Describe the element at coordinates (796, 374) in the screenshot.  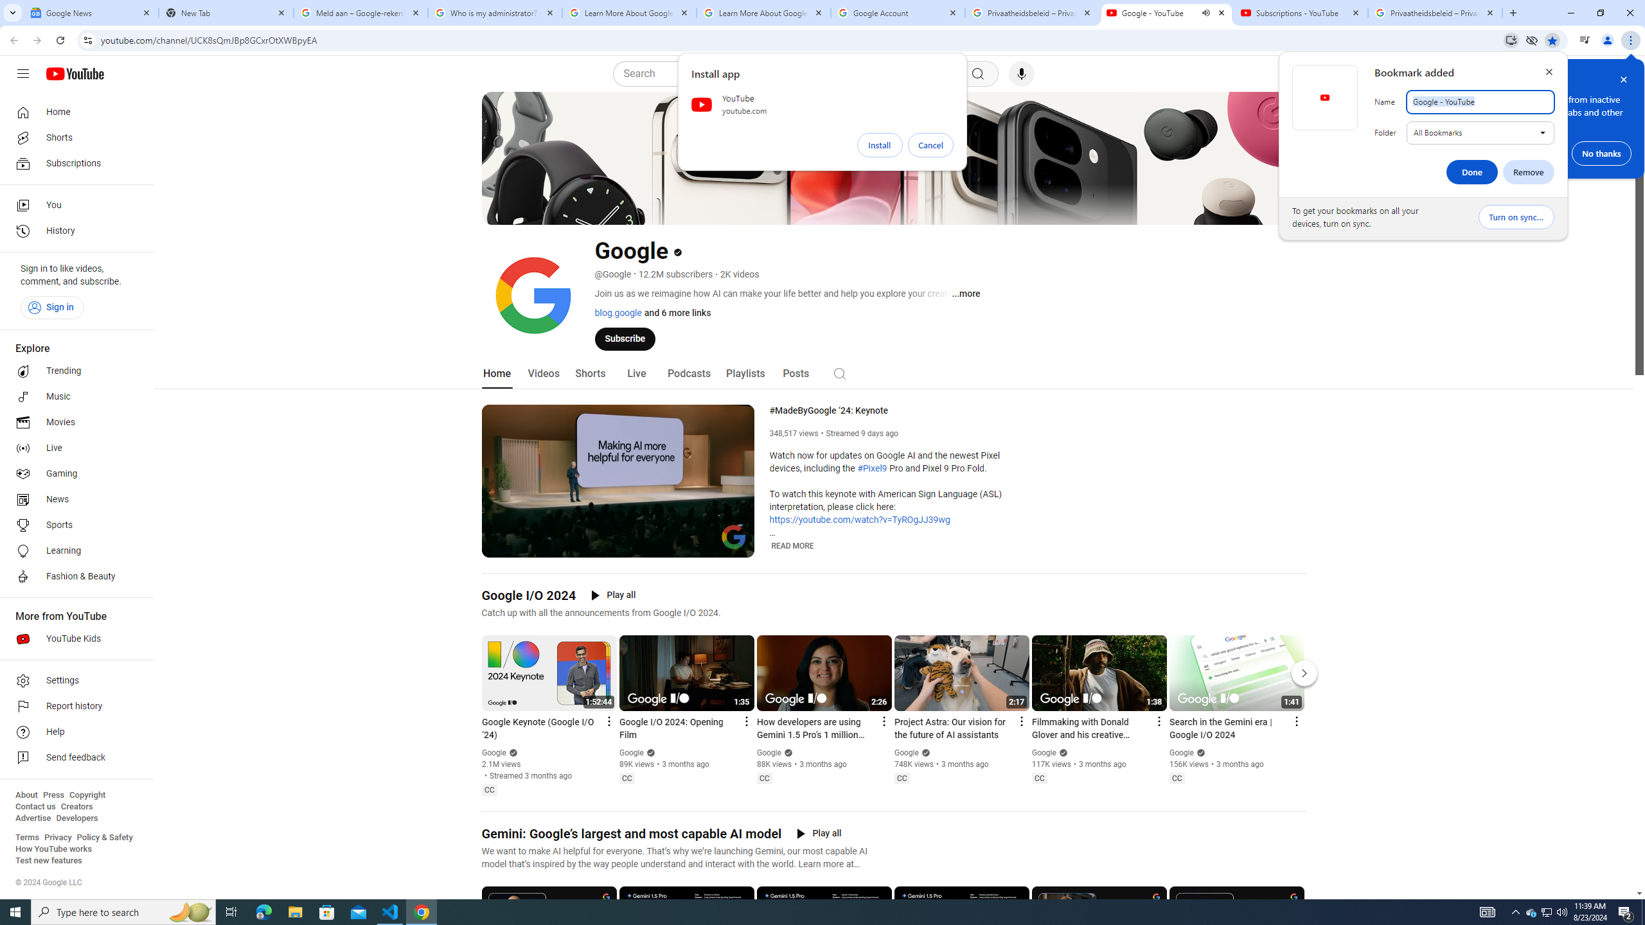
I see `Posts` at that location.